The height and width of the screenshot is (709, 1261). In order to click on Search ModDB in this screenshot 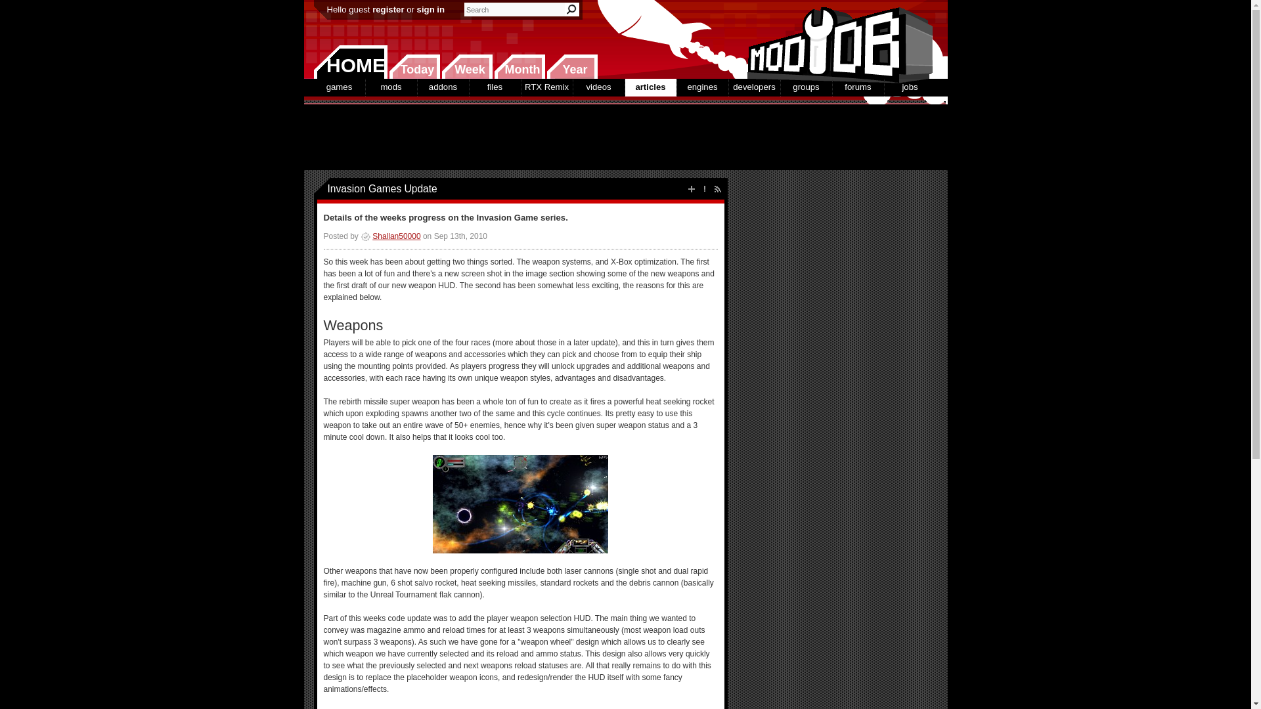, I will do `click(571, 9)`.